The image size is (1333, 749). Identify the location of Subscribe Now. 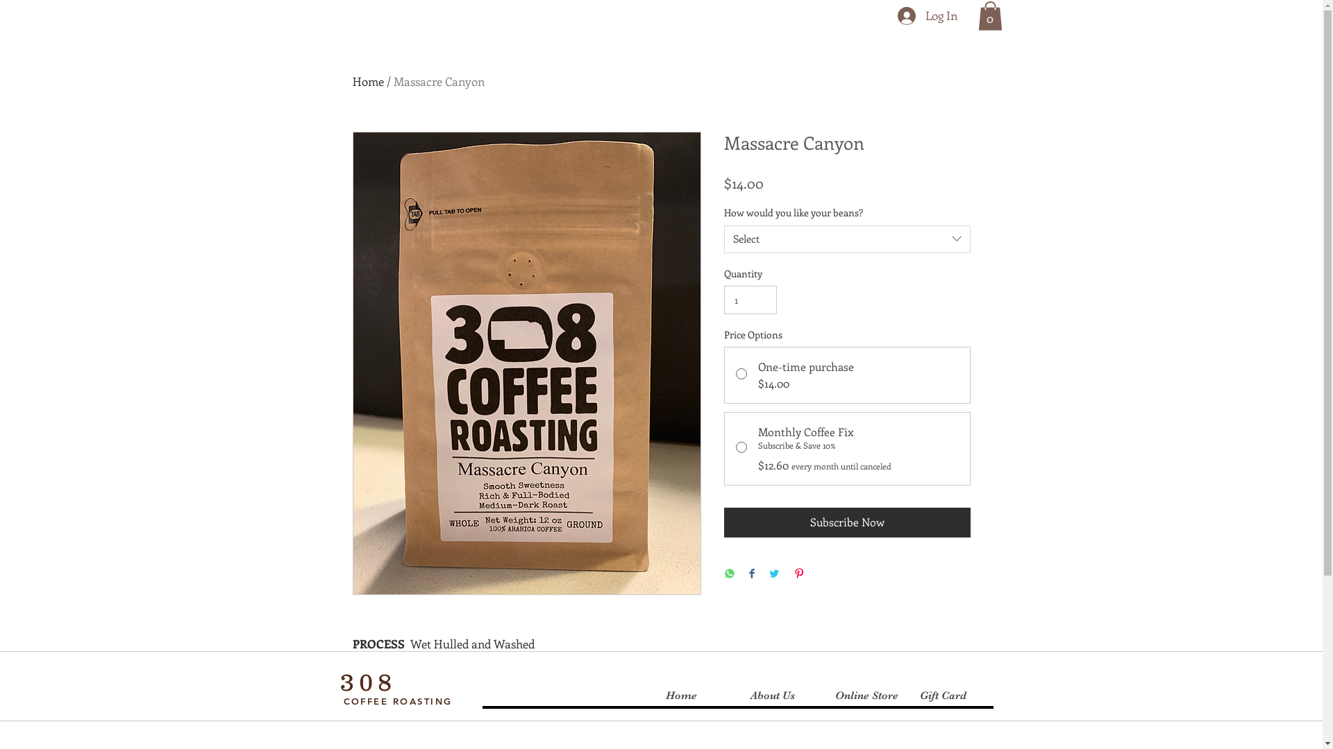
(847, 522).